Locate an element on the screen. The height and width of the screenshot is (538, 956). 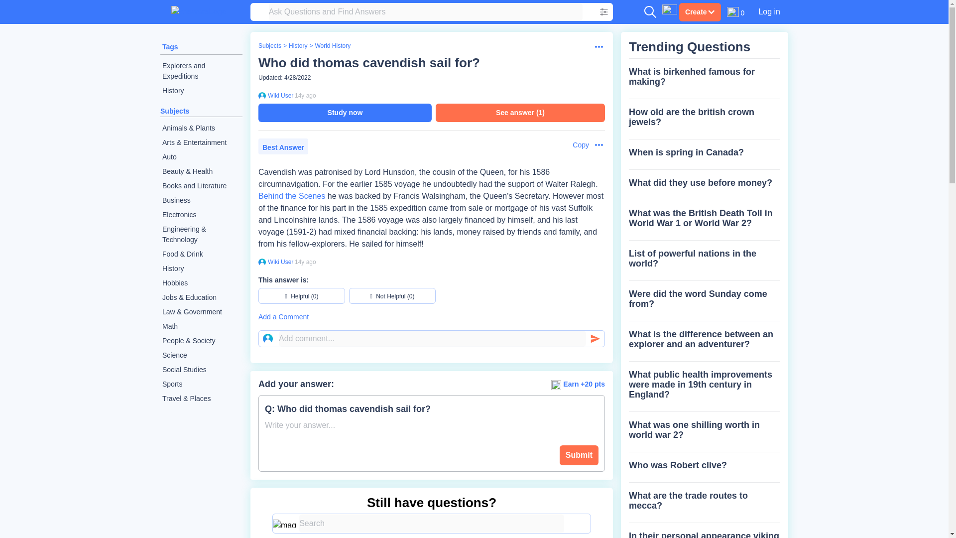
Hobbies is located at coordinates (201, 283).